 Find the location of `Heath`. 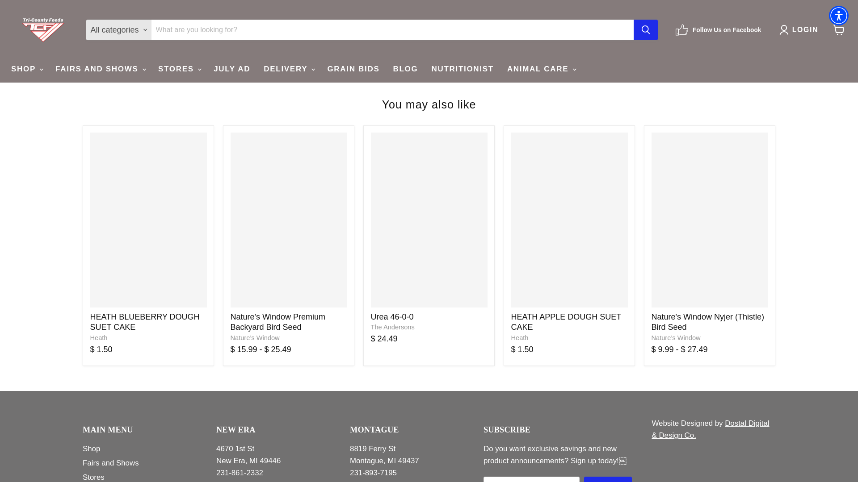

Heath is located at coordinates (520, 337).